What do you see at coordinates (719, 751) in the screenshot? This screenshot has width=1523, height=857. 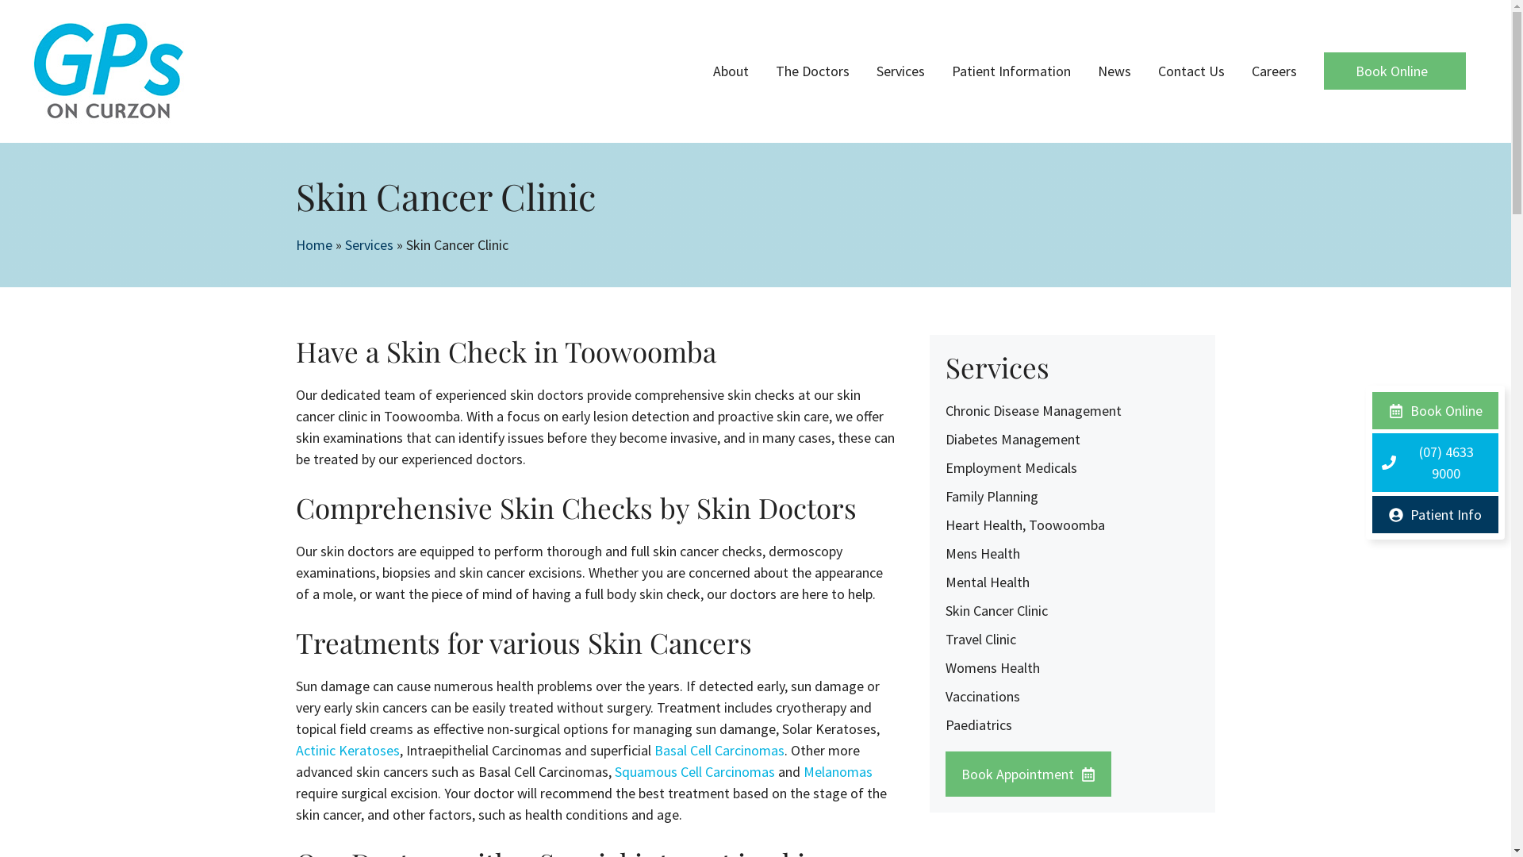 I see `Basal Cell Carcinomas` at bounding box center [719, 751].